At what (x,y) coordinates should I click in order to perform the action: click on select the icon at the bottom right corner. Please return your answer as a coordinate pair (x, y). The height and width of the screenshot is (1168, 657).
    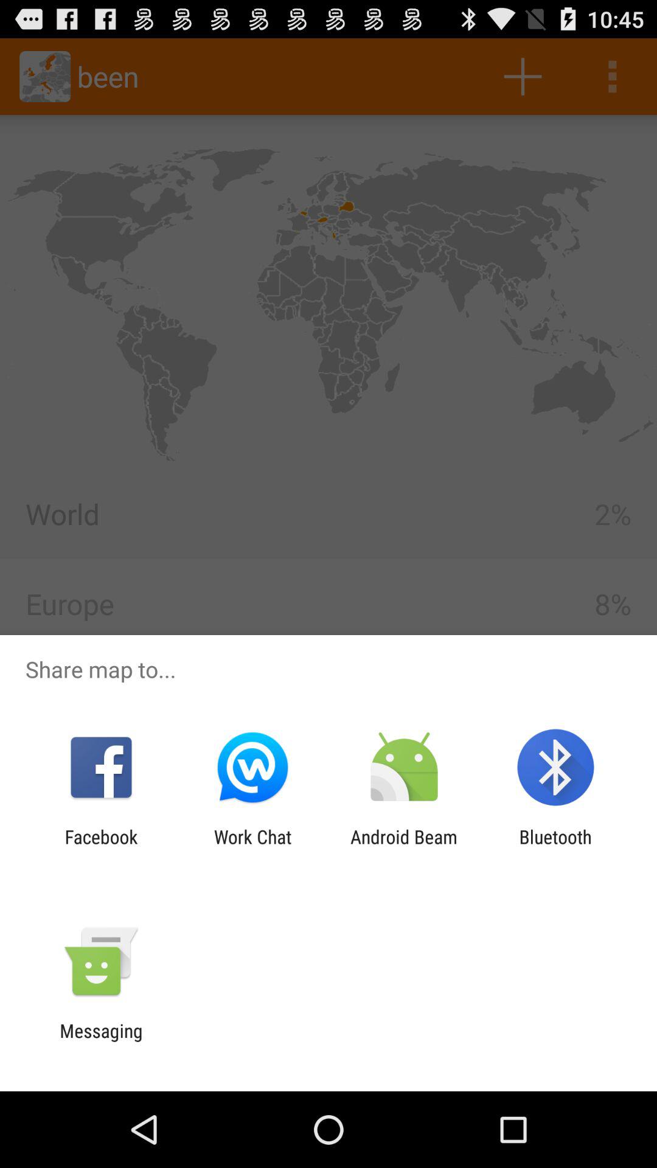
    Looking at the image, I should click on (555, 847).